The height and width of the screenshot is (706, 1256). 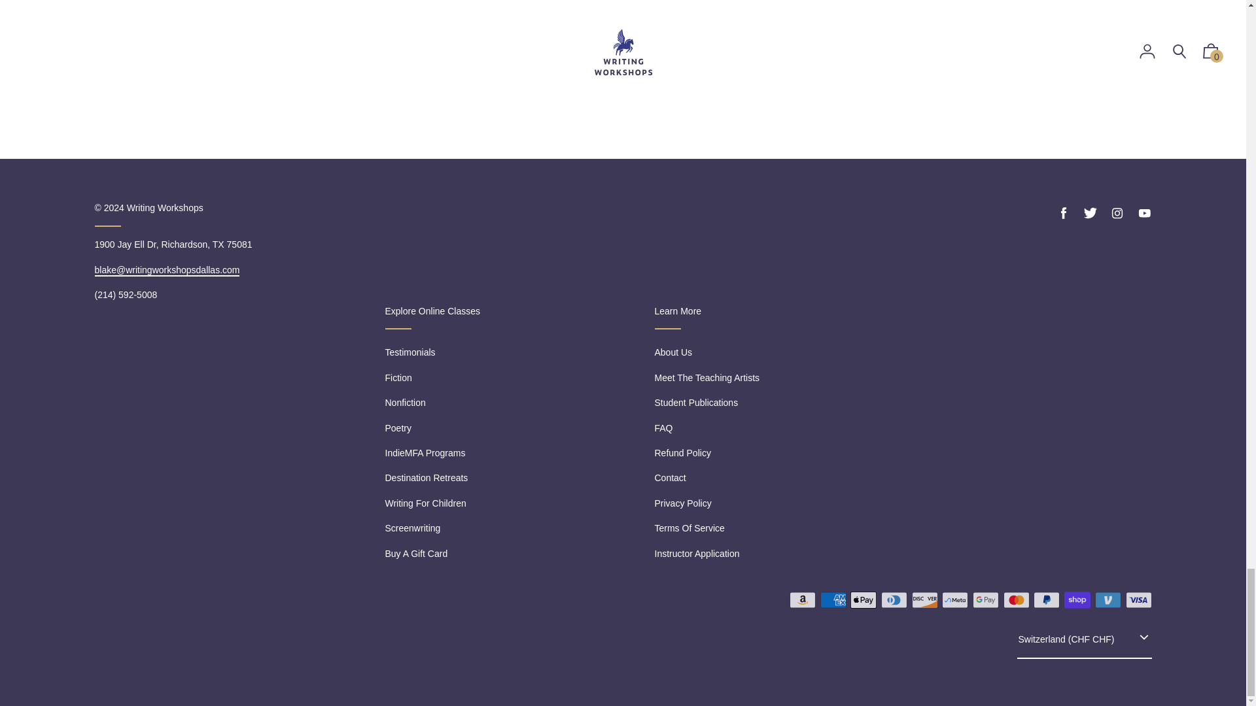 What do you see at coordinates (1138, 600) in the screenshot?
I see `Visa` at bounding box center [1138, 600].